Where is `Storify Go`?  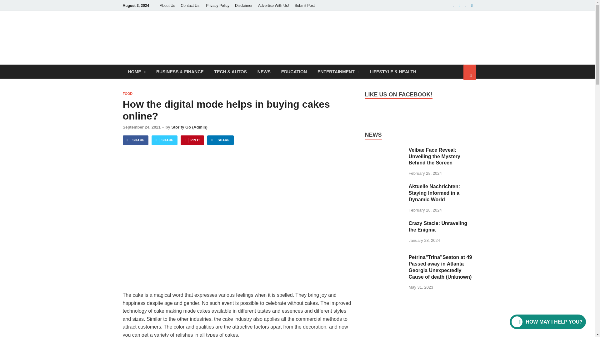 Storify Go is located at coordinates (248, 32).